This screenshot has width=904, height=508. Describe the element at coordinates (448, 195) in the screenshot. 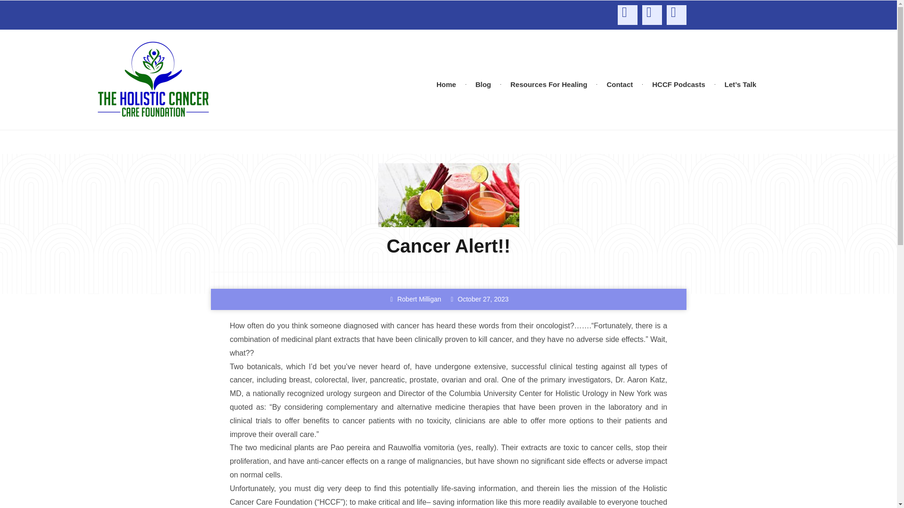

I see `CancerTreatmentHeader` at that location.